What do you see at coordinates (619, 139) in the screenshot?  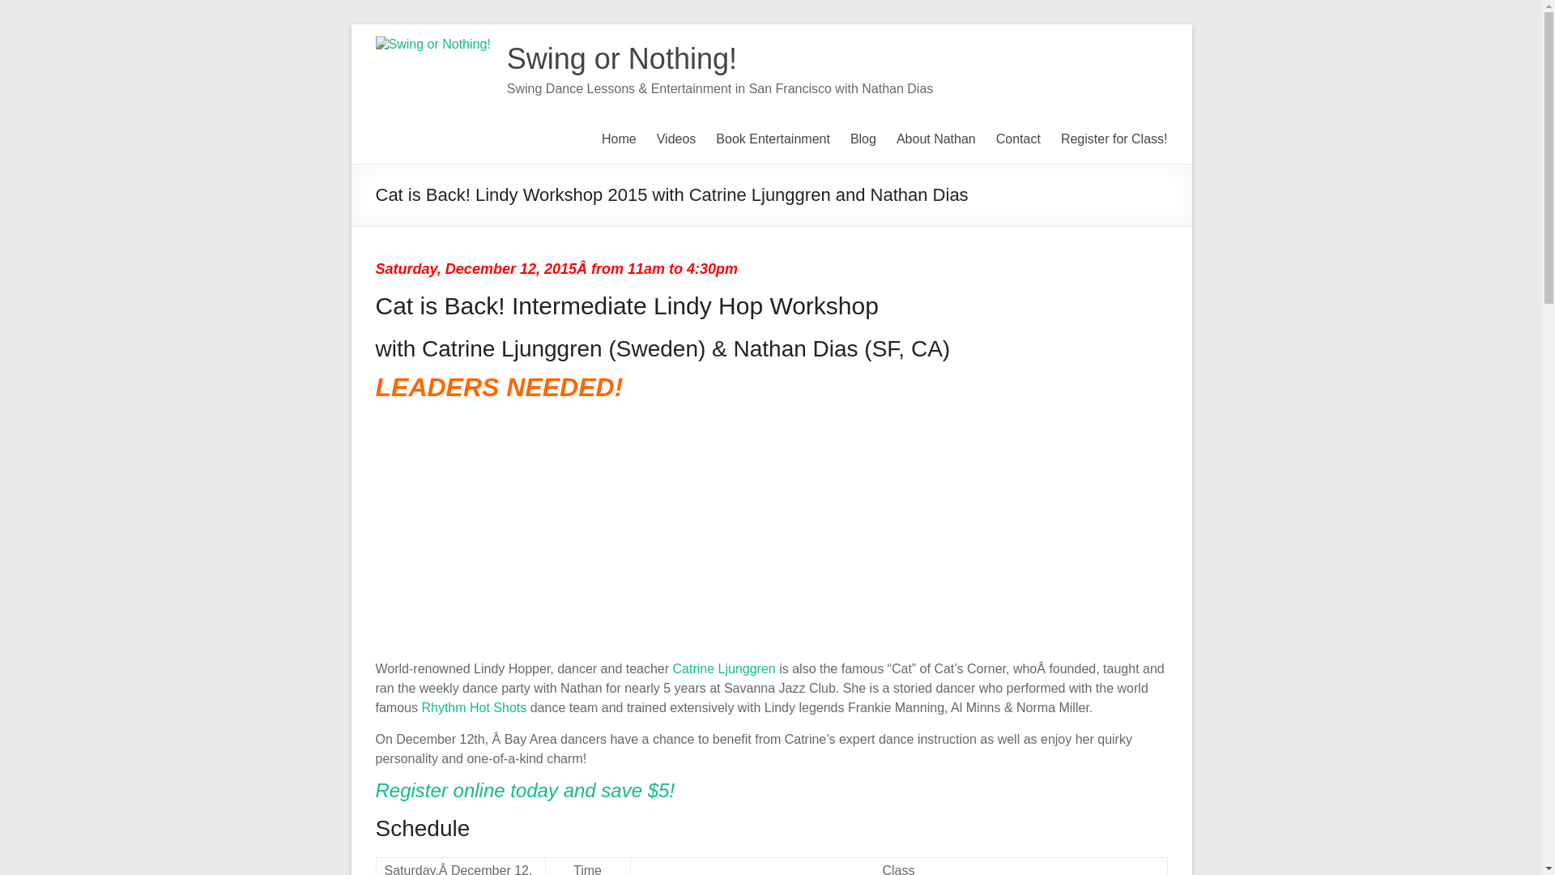 I see `Home` at bounding box center [619, 139].